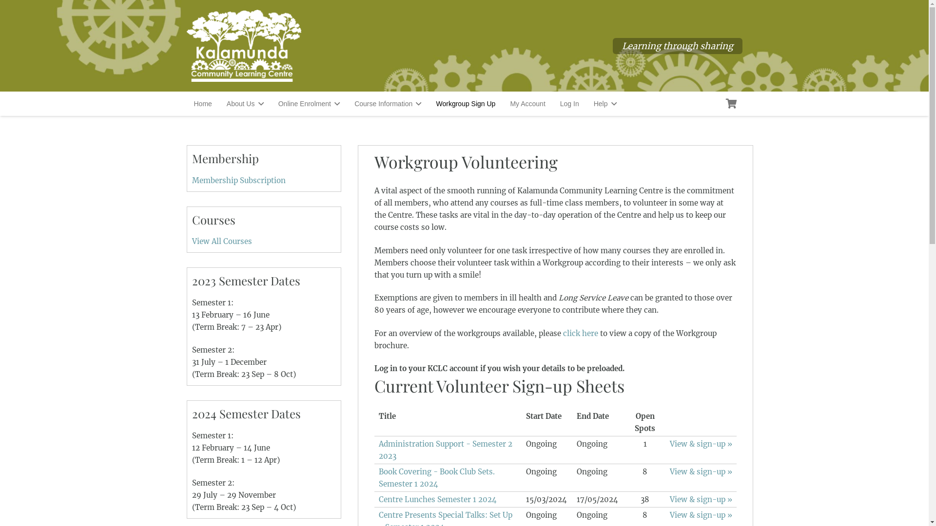  Describe the element at coordinates (239, 180) in the screenshot. I see `Membership Subscription` at that location.